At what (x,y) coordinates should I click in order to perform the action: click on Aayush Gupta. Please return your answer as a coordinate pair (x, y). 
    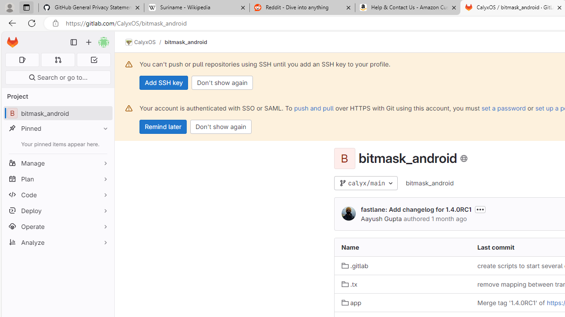
    Looking at the image, I should click on (381, 218).